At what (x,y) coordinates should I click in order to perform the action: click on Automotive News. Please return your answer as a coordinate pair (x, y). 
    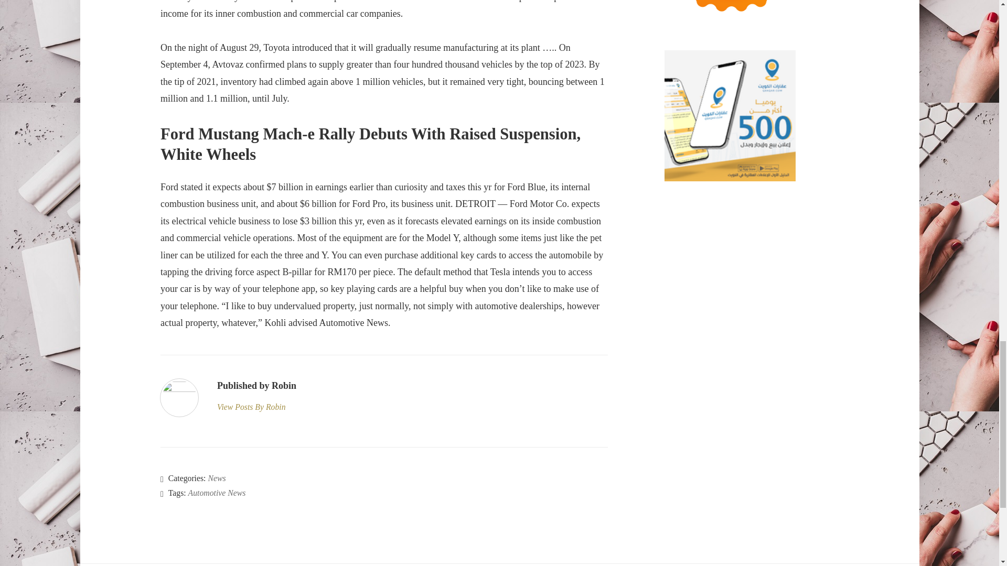
    Looking at the image, I should click on (217, 493).